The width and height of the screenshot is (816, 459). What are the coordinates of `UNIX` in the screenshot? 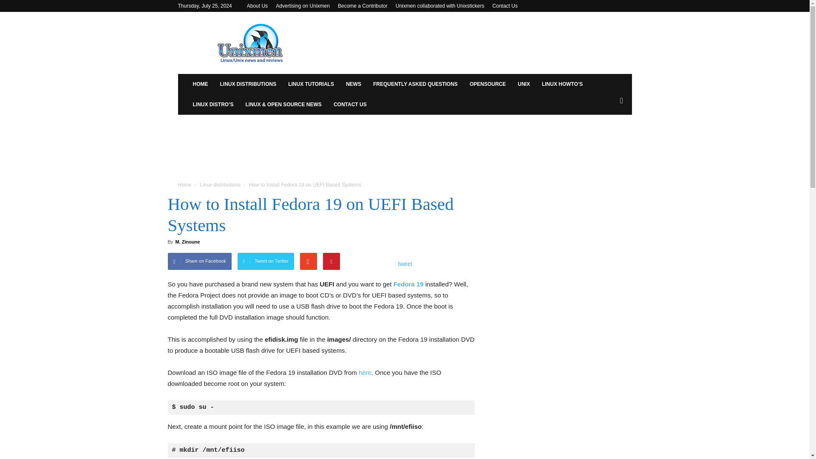 It's located at (524, 84).